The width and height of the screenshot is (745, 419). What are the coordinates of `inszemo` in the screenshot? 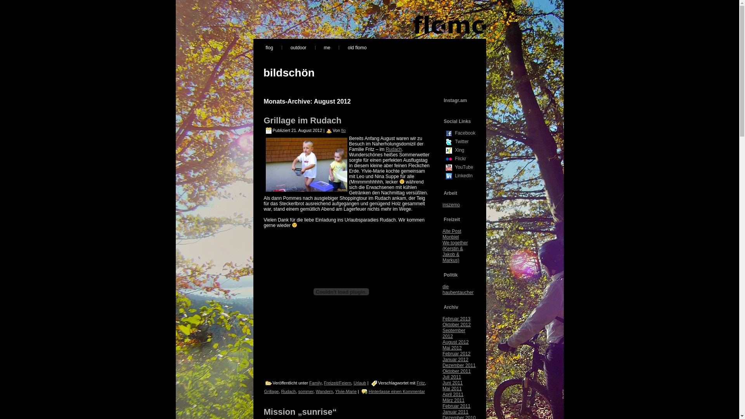 It's located at (451, 205).